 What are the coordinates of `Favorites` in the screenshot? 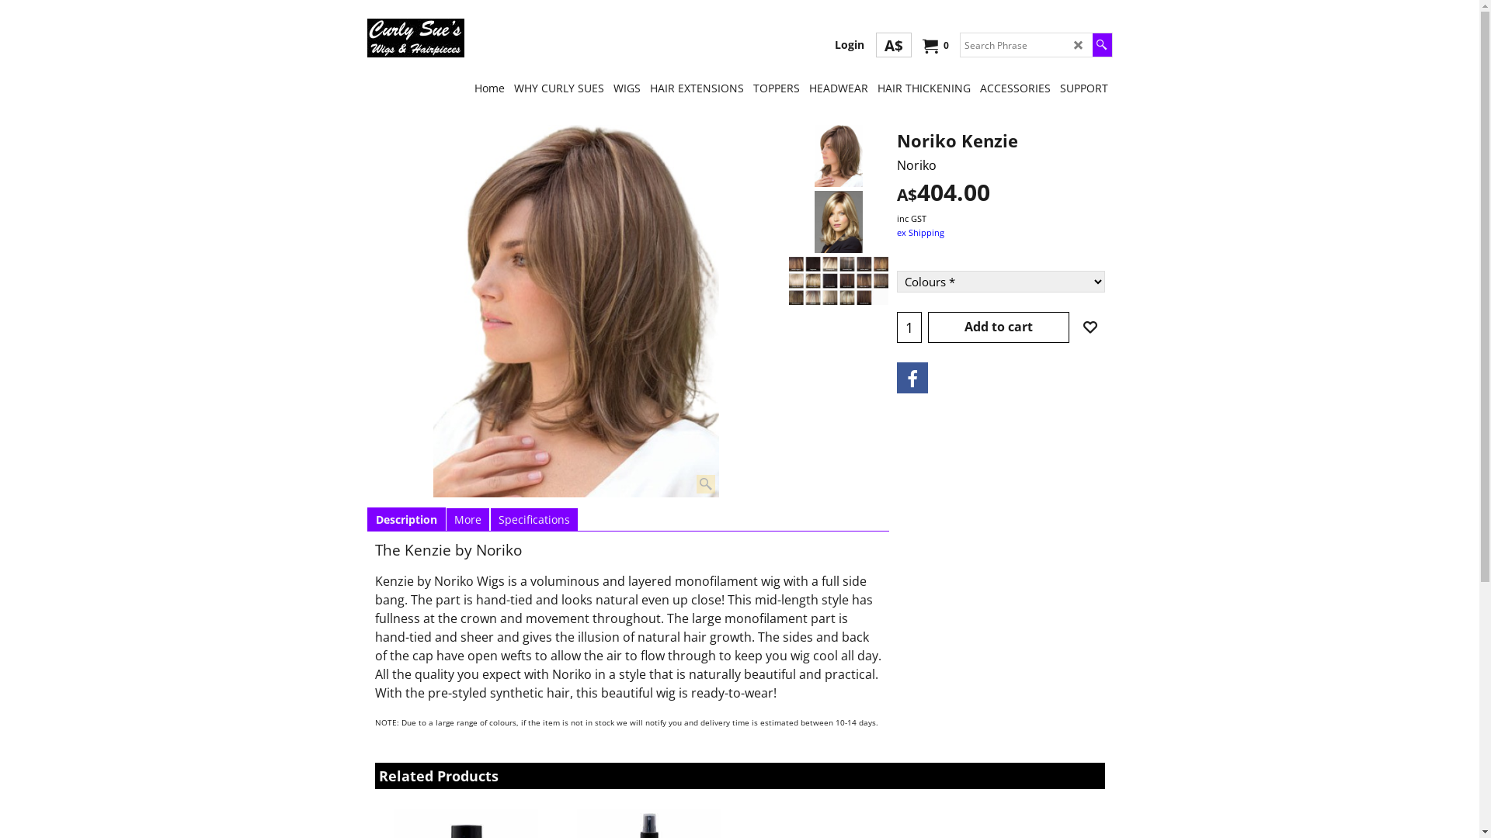 It's located at (1090, 327).